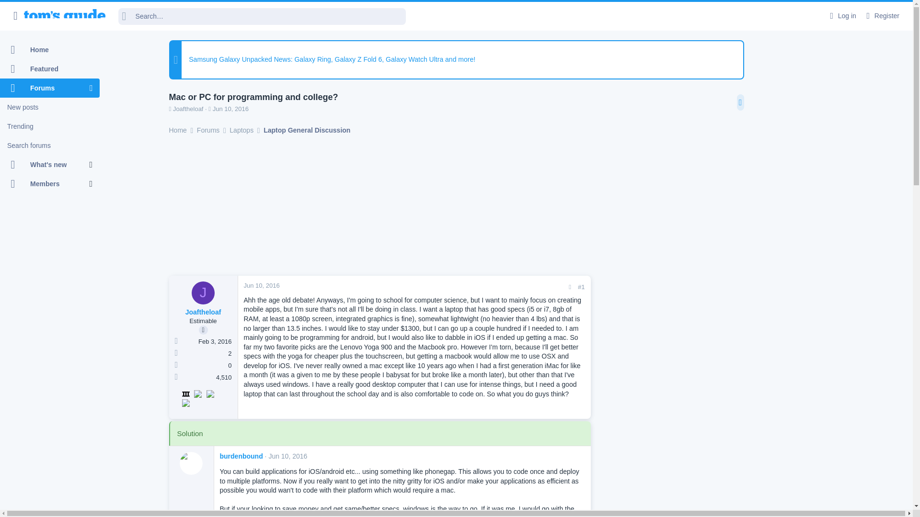  Describe the element at coordinates (230, 109) in the screenshot. I see `Jun 10, 2016 at 9:27 AM` at that location.